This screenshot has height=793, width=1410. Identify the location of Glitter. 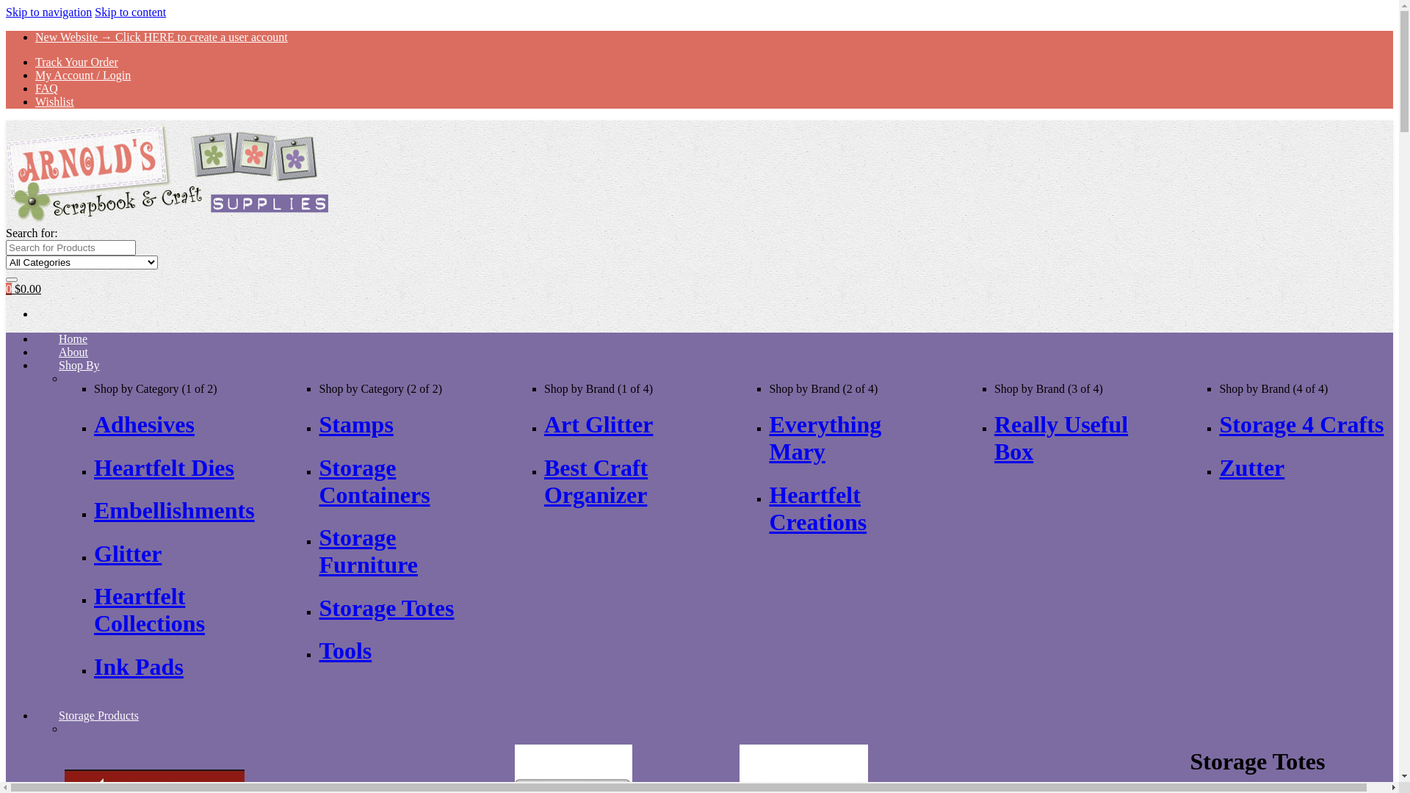
(128, 554).